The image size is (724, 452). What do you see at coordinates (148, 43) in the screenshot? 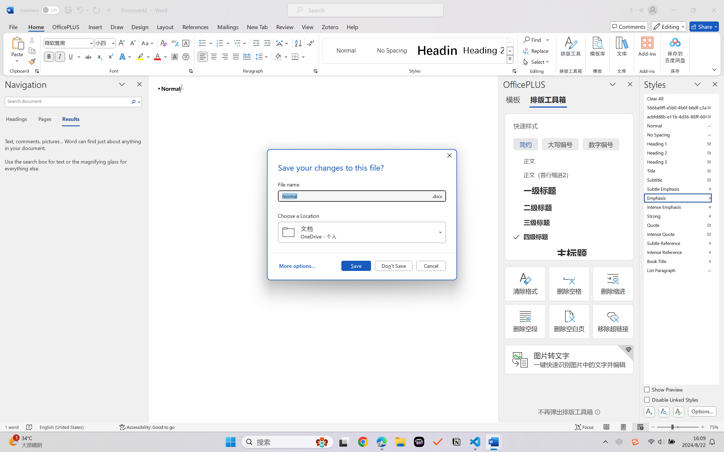
I see `Change Case` at bounding box center [148, 43].